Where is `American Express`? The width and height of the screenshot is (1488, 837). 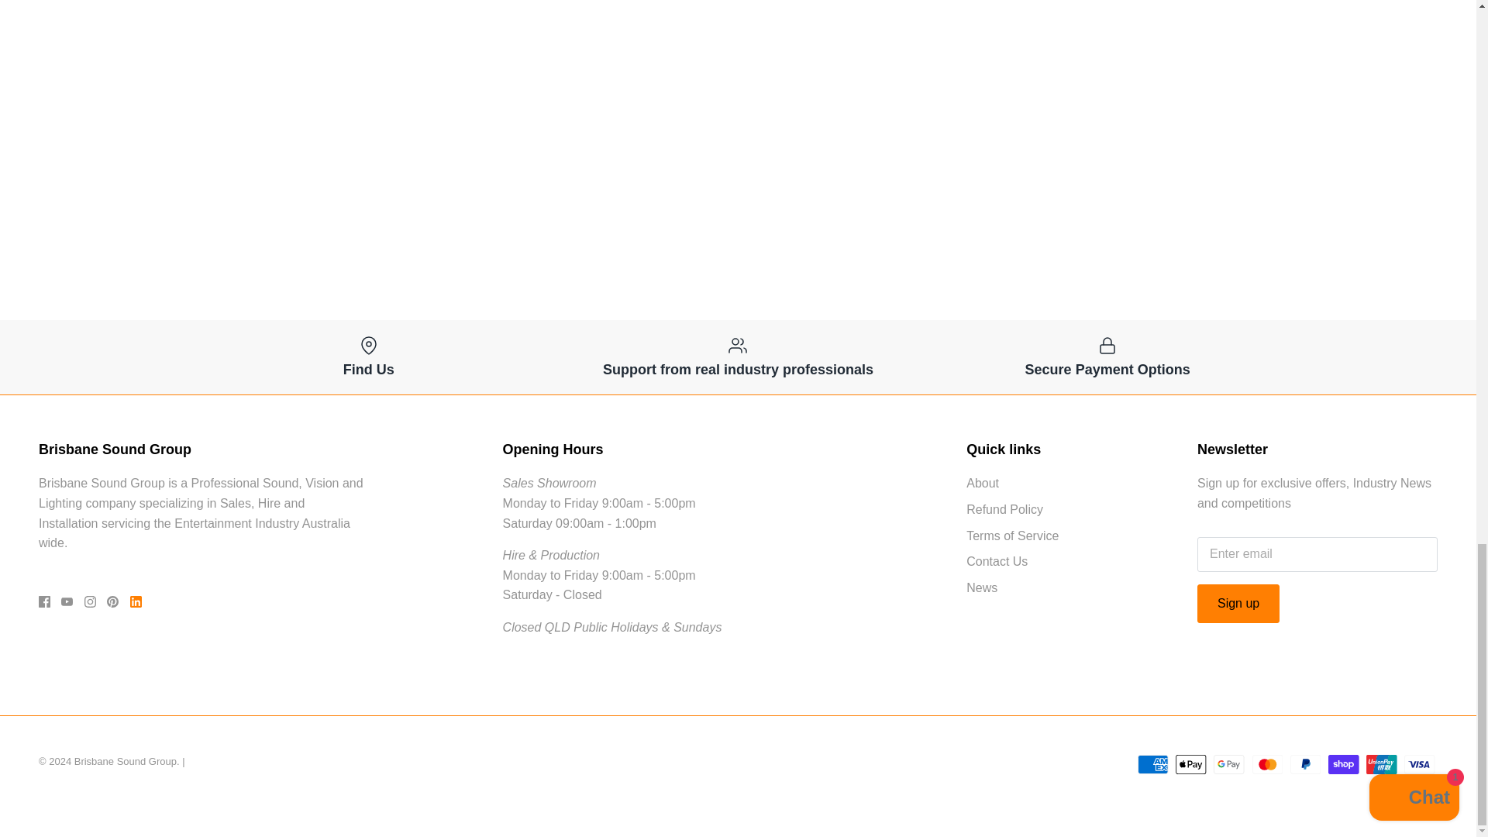 American Express is located at coordinates (1153, 764).